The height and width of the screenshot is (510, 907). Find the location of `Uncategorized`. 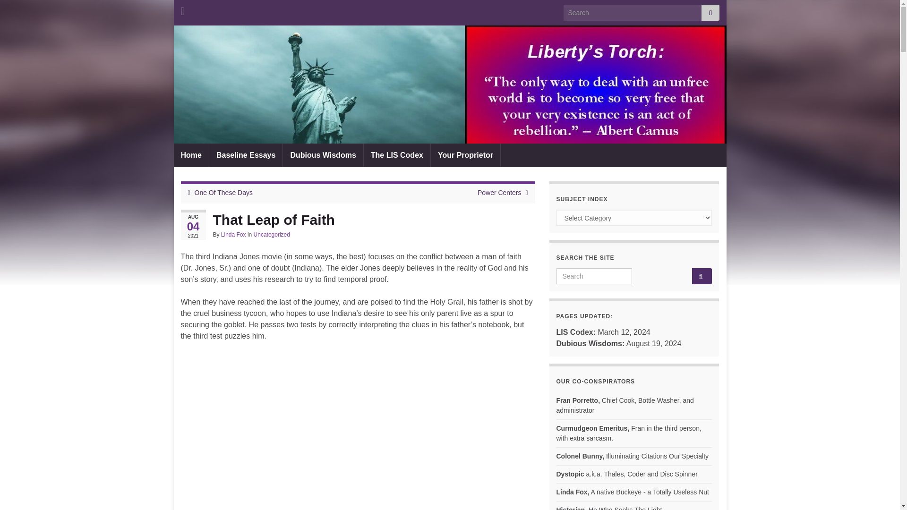

Uncategorized is located at coordinates (272, 235).